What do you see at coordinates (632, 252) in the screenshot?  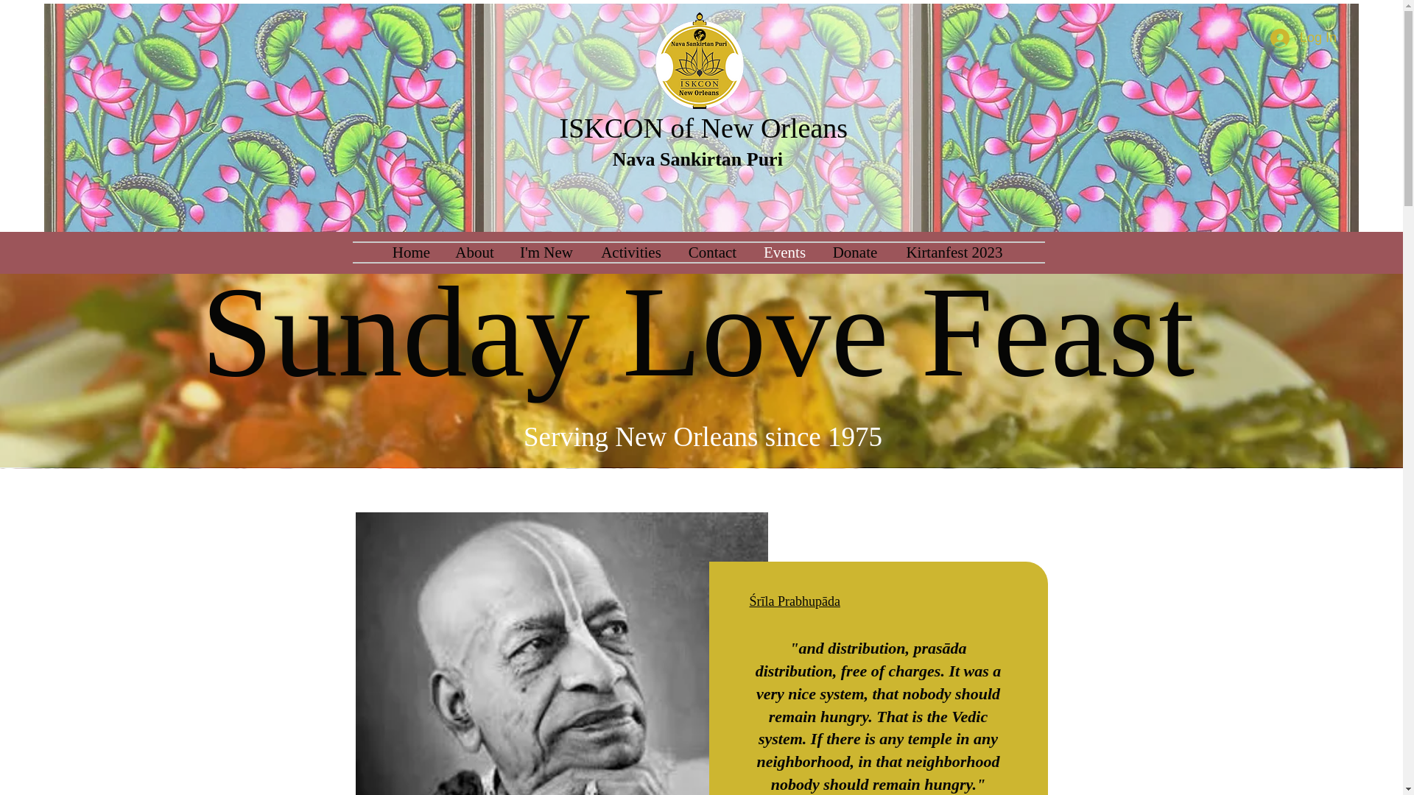 I see `Activities` at bounding box center [632, 252].